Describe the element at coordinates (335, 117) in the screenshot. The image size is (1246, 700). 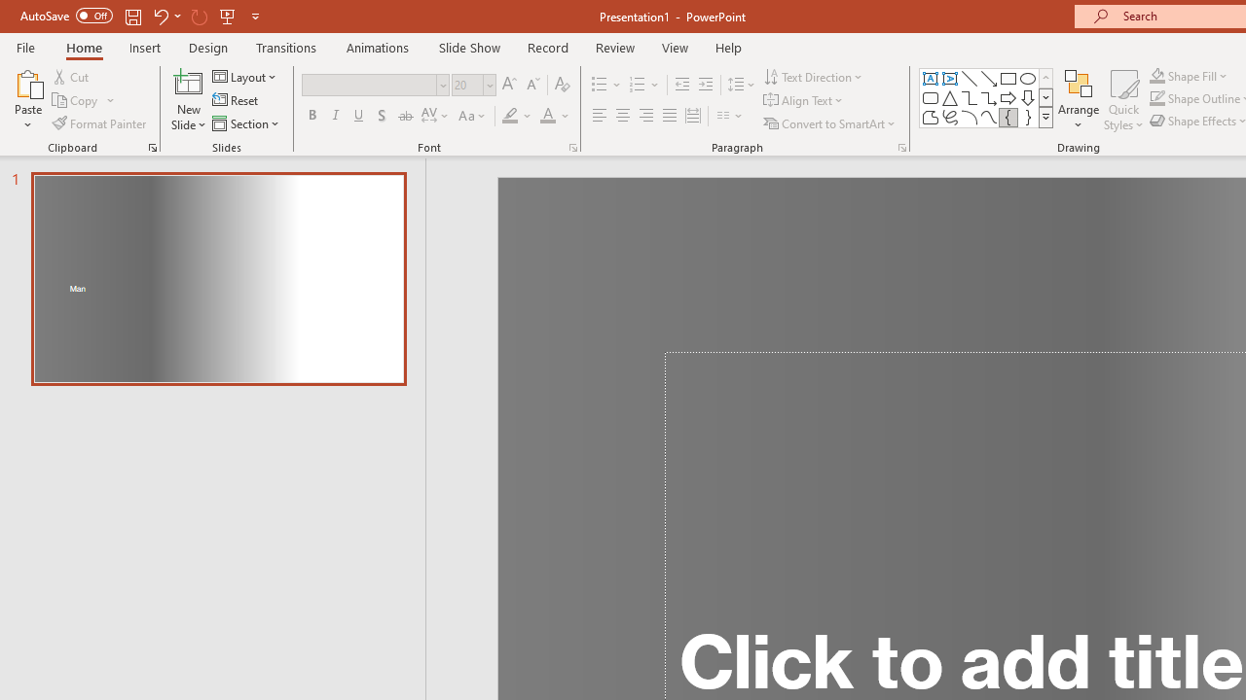
I see `Italic` at that location.